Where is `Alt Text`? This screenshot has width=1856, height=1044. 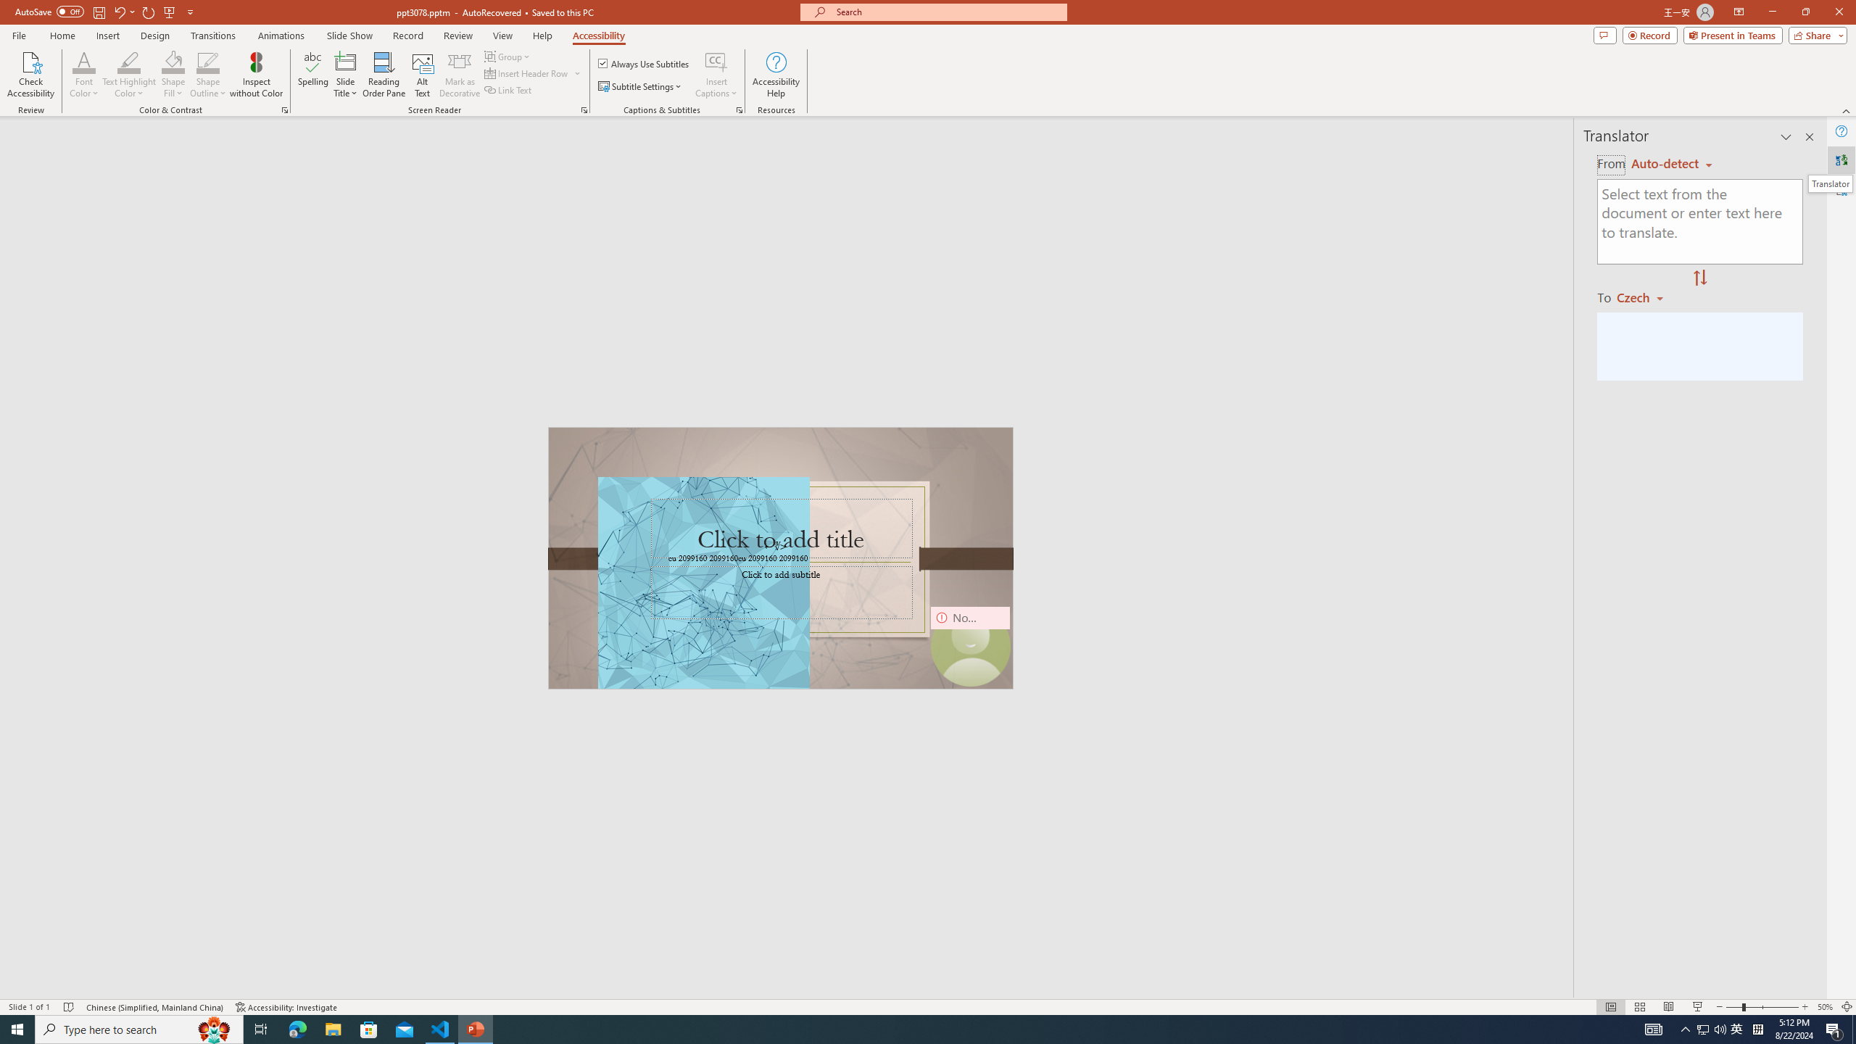
Alt Text is located at coordinates (423, 75).